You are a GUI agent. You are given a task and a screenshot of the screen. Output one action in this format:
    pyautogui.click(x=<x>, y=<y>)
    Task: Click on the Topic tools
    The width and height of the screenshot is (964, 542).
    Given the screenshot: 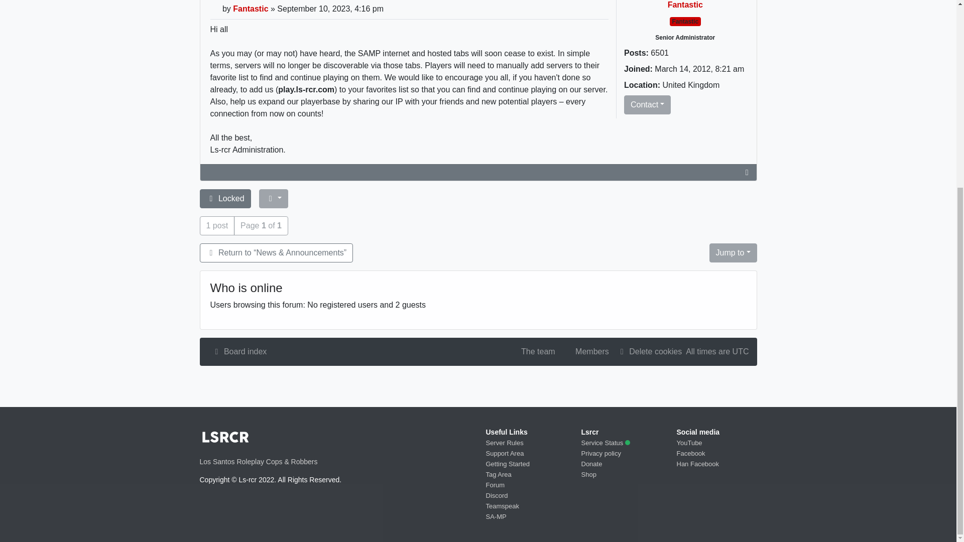 What is the action you would take?
    pyautogui.click(x=274, y=198)
    